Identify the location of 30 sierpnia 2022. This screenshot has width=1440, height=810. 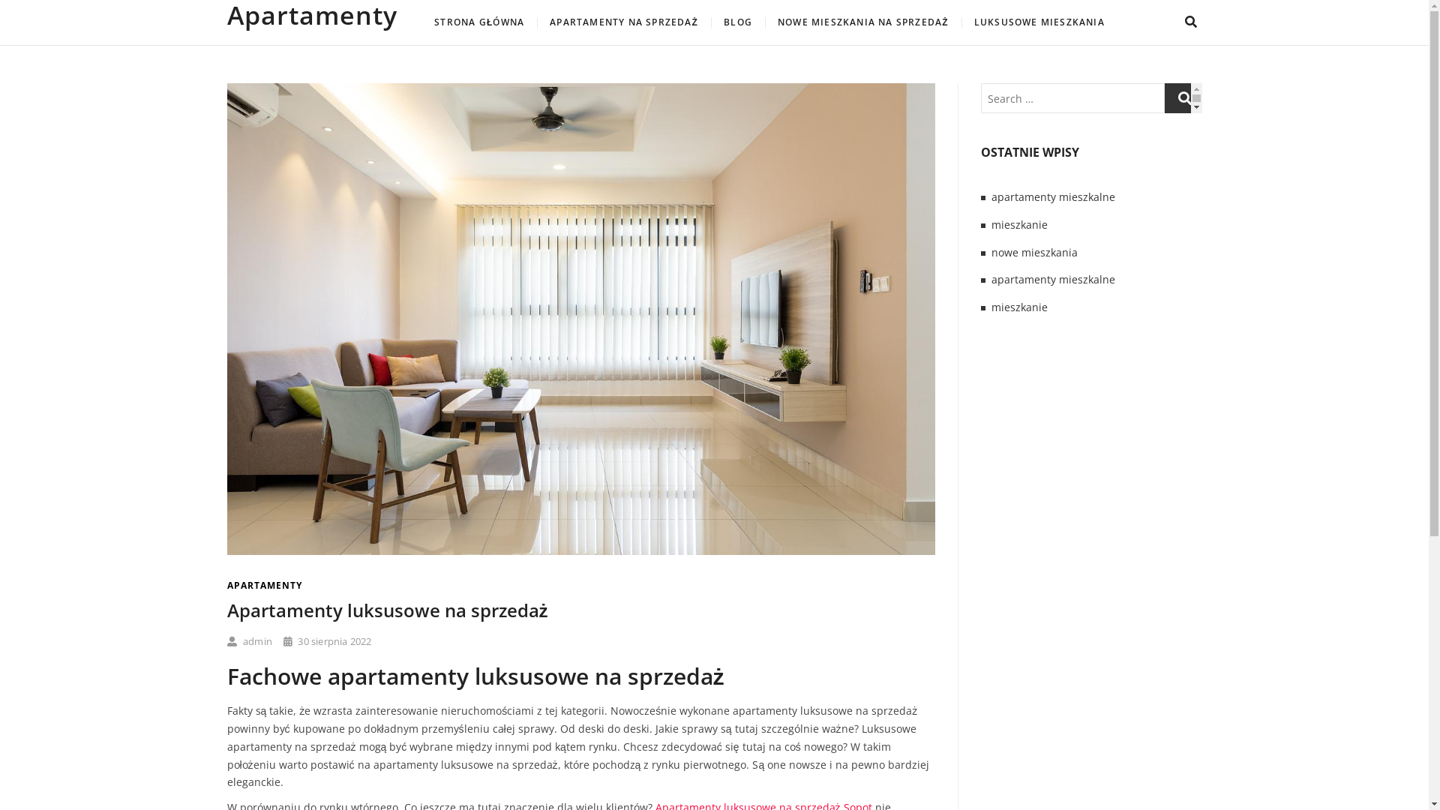
(328, 641).